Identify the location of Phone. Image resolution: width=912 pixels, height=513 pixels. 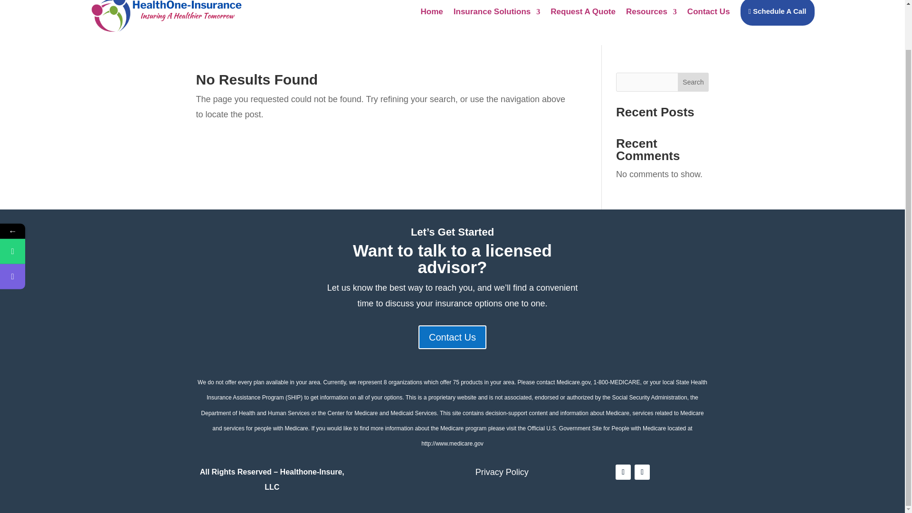
(12, 203).